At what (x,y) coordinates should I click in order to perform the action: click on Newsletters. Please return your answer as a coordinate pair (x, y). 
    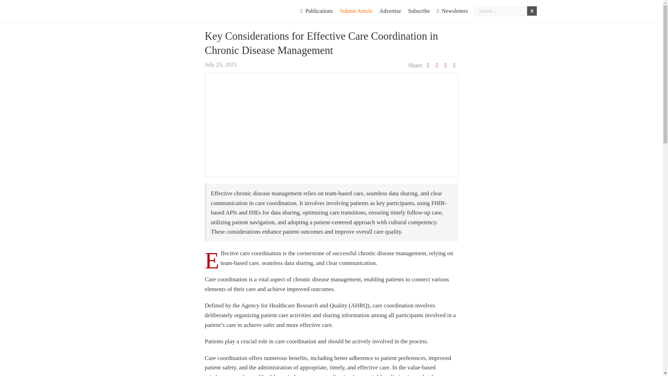
    Looking at the image, I should click on (452, 11).